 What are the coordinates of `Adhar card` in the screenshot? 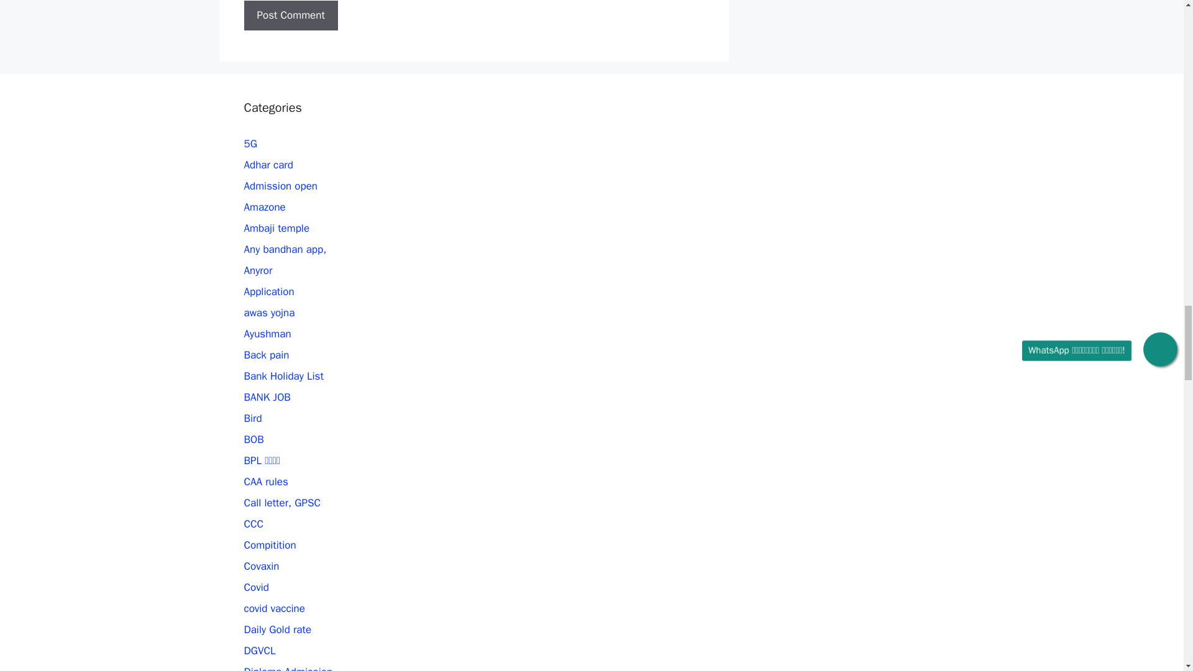 It's located at (267, 165).